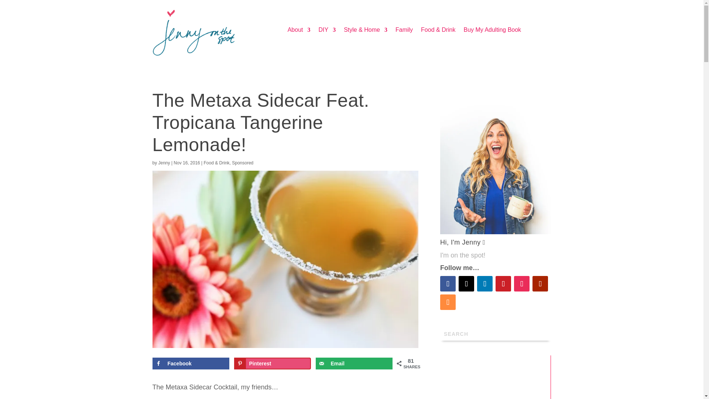 Image resolution: width=709 pixels, height=399 pixels. Describe the element at coordinates (242, 163) in the screenshot. I see `Sponsored` at that location.